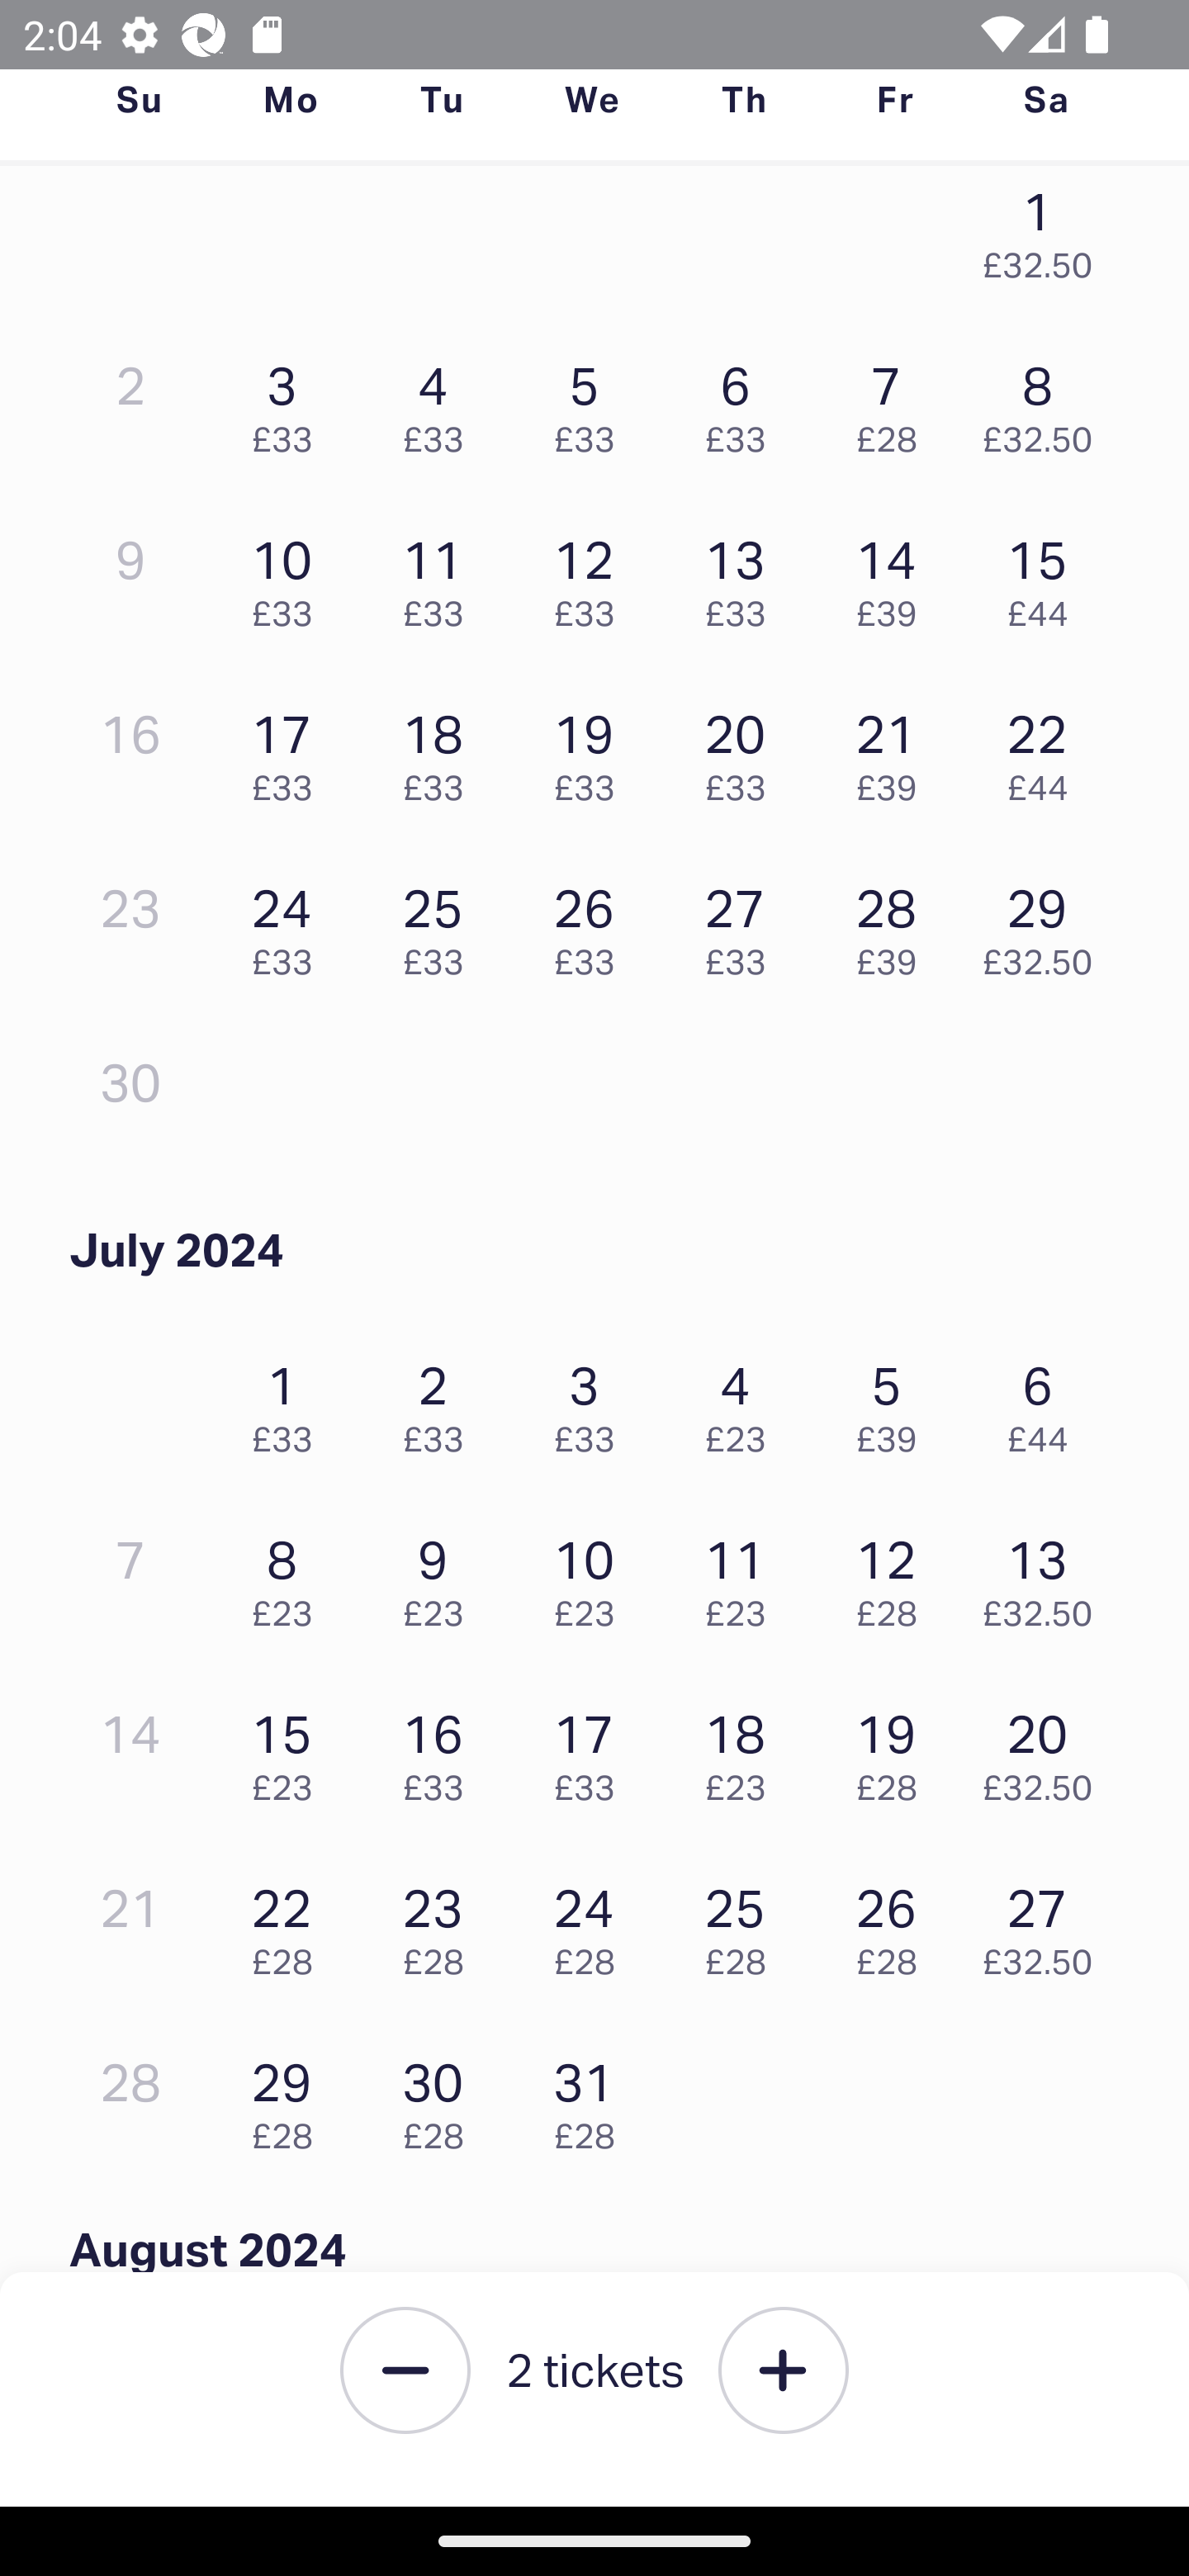 The image size is (1189, 2576). Describe the element at coordinates (894, 1401) in the screenshot. I see `5 £39` at that location.